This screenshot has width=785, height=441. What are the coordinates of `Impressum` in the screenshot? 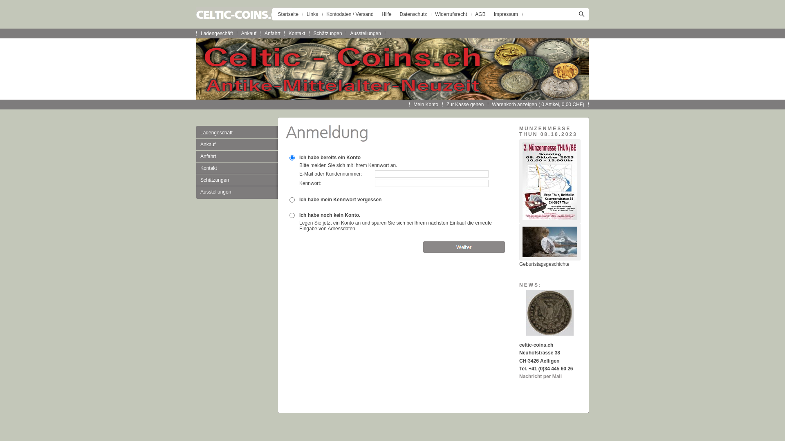 It's located at (506, 14).